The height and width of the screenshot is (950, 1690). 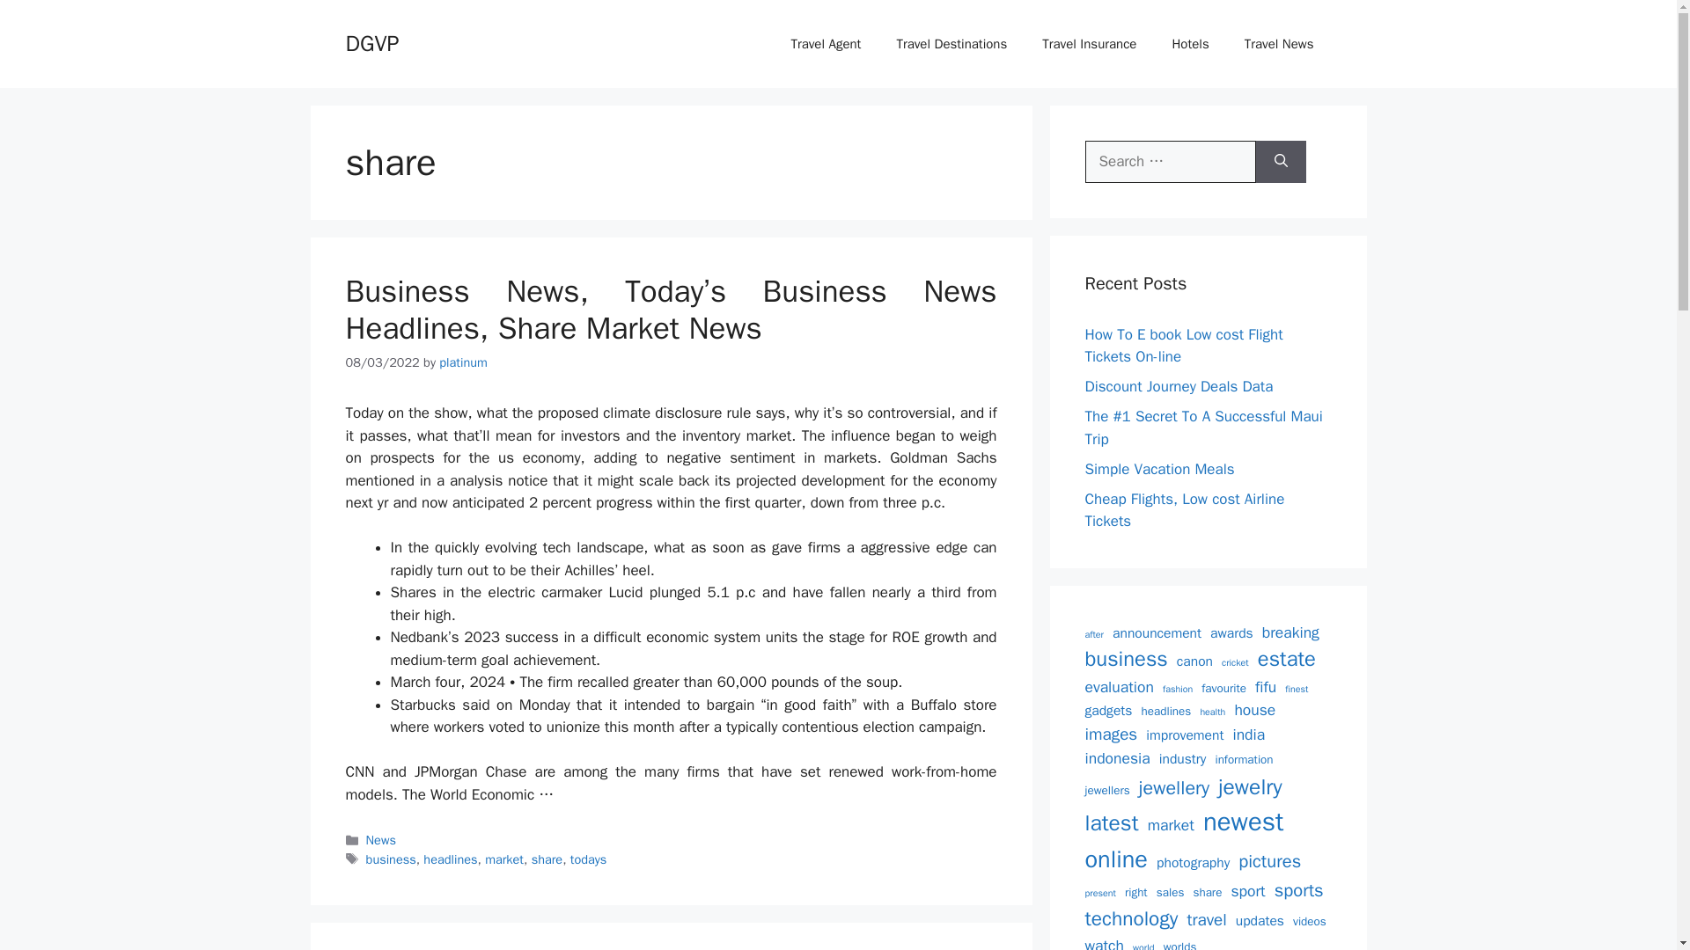 What do you see at coordinates (1190, 44) in the screenshot?
I see `Hotels` at bounding box center [1190, 44].